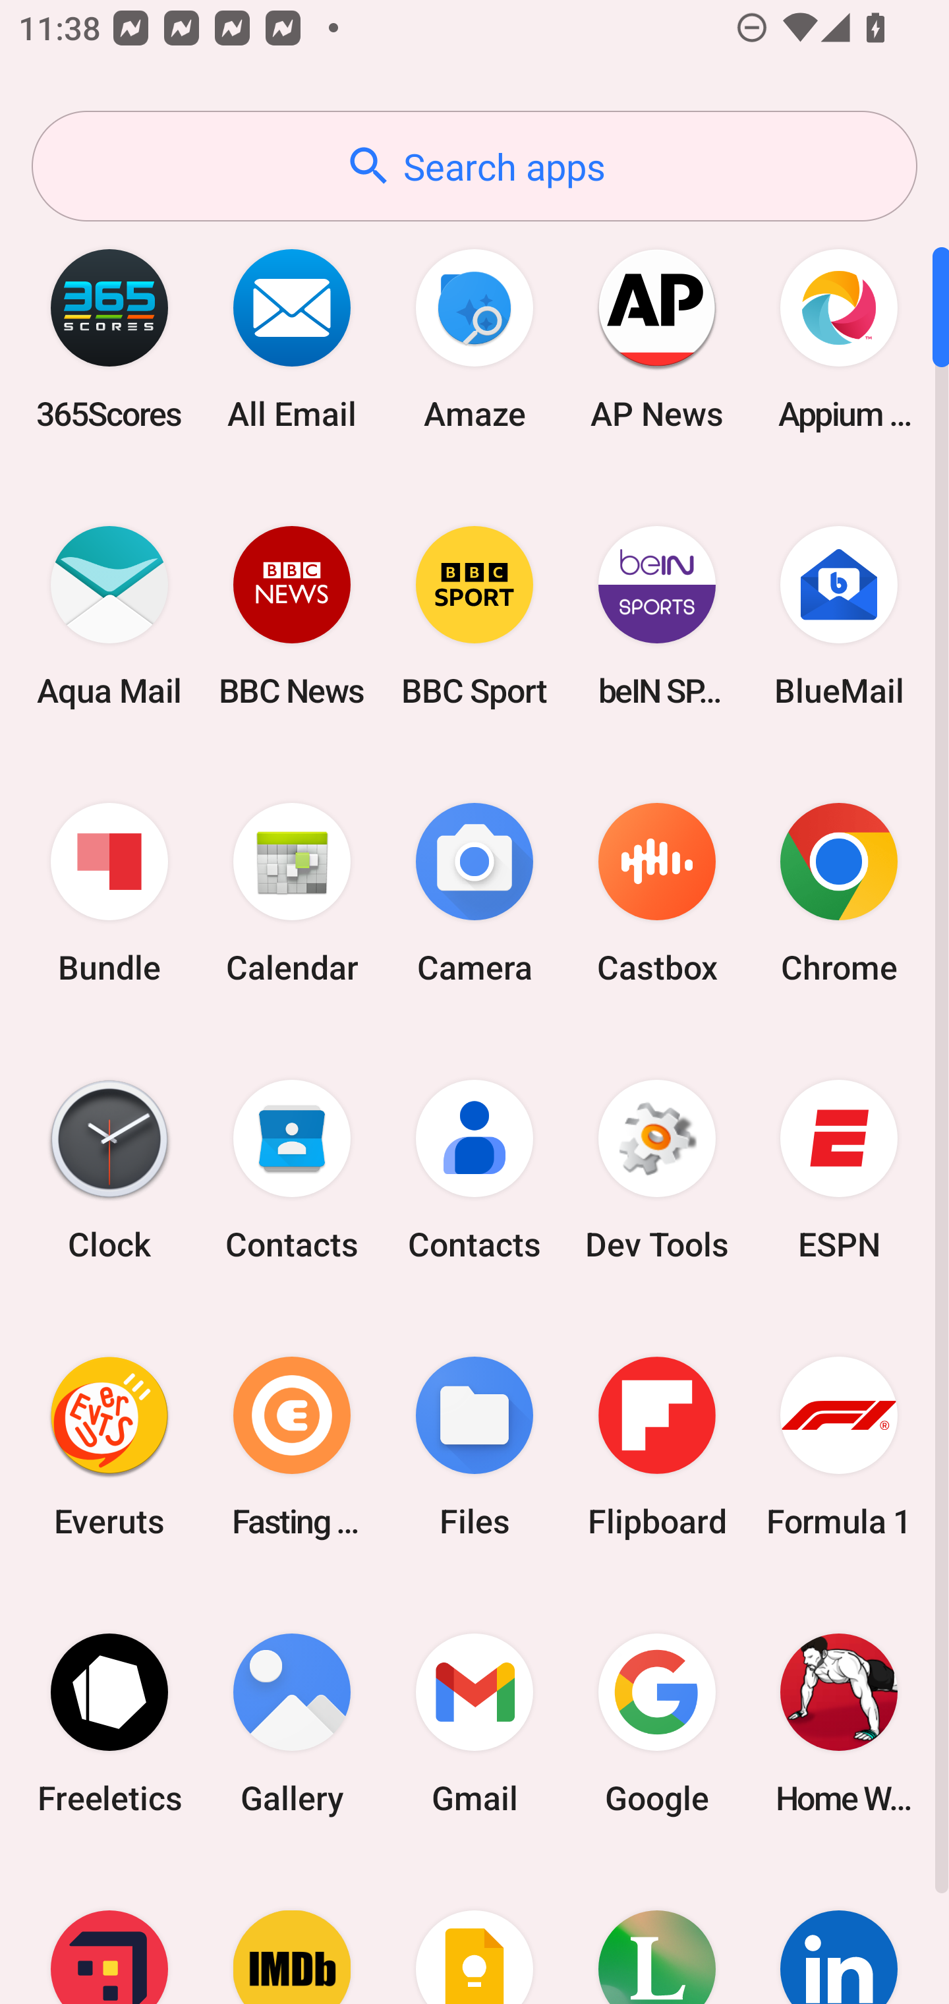 The width and height of the screenshot is (949, 2004). Describe the element at coordinates (474, 1170) in the screenshot. I see `Contacts` at that location.